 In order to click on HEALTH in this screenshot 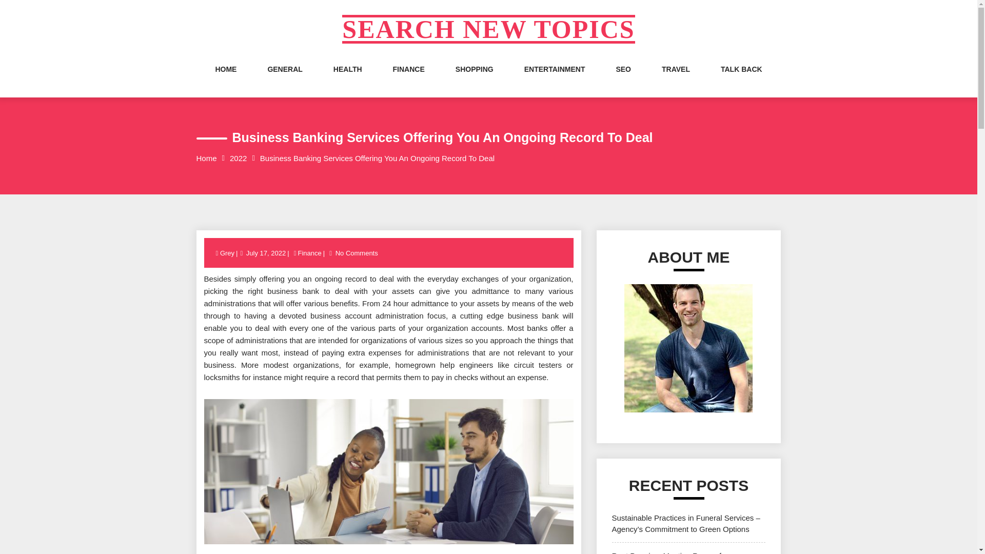, I will do `click(348, 79)`.